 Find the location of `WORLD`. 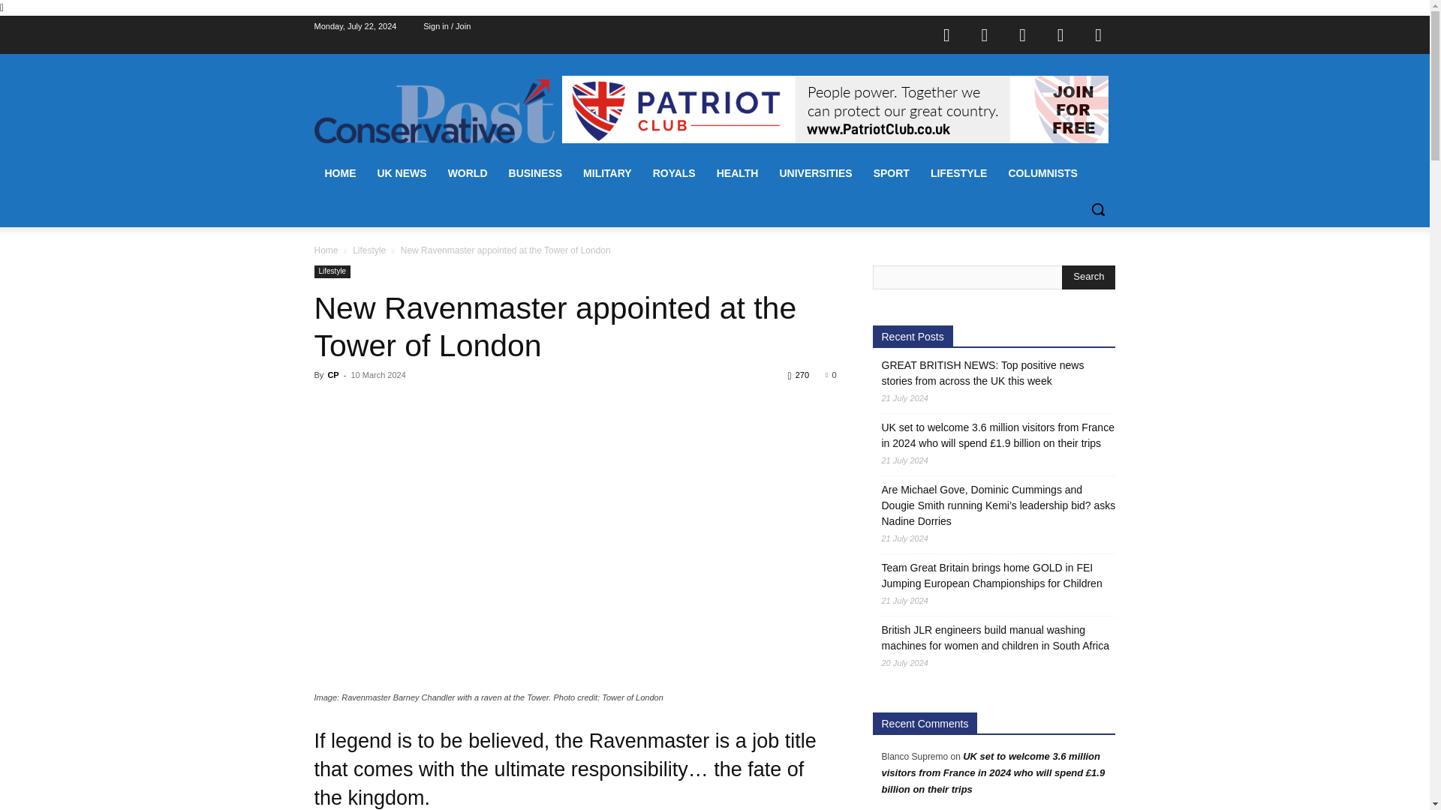

WORLD is located at coordinates (468, 172).